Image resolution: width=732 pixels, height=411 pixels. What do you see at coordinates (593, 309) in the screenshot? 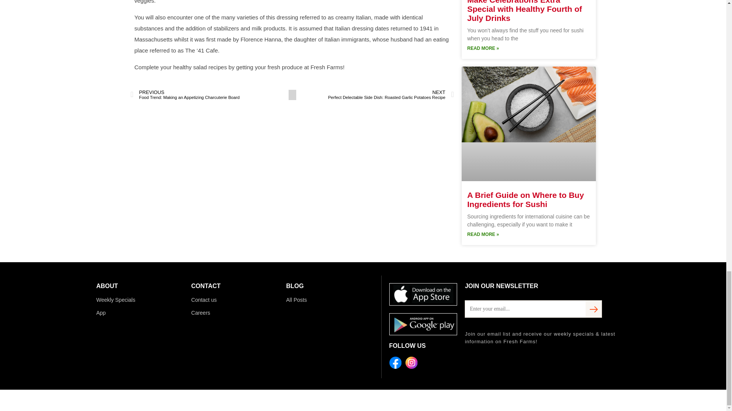
I see `Subscribe` at bounding box center [593, 309].